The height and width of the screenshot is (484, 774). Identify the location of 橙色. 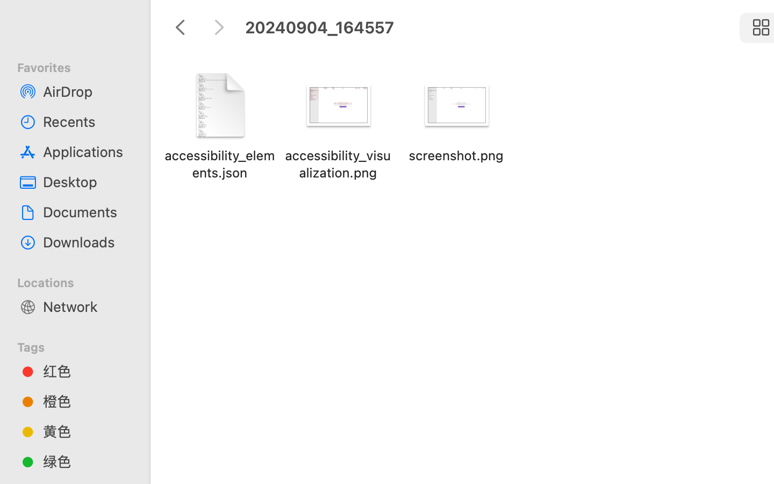
(87, 401).